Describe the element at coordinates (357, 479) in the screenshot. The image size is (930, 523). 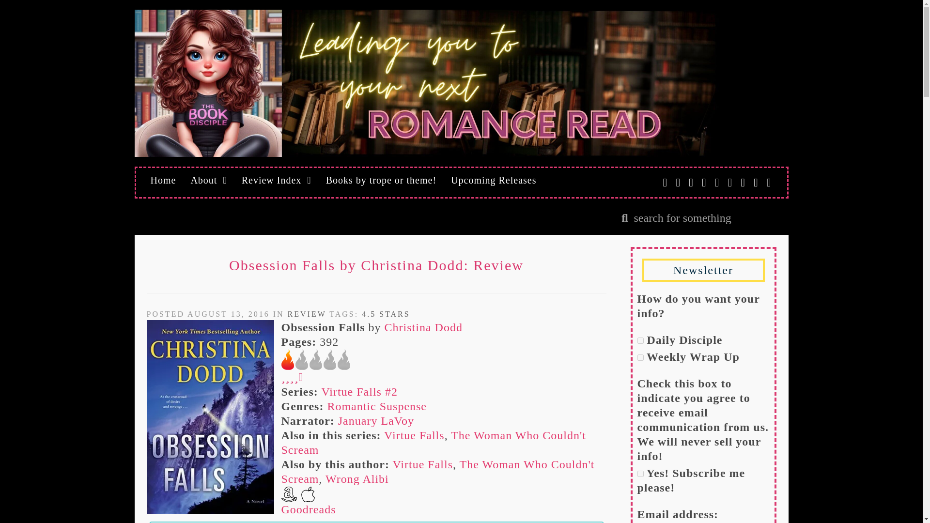
I see `Wrong Alibi` at that location.